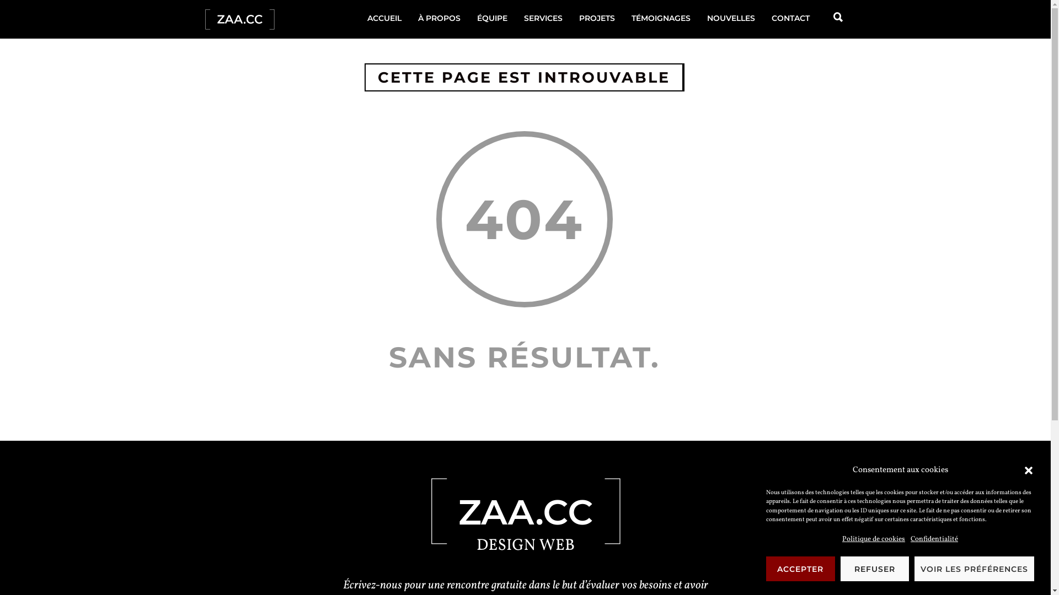  Describe the element at coordinates (874, 539) in the screenshot. I see `Politique de cookies` at that location.